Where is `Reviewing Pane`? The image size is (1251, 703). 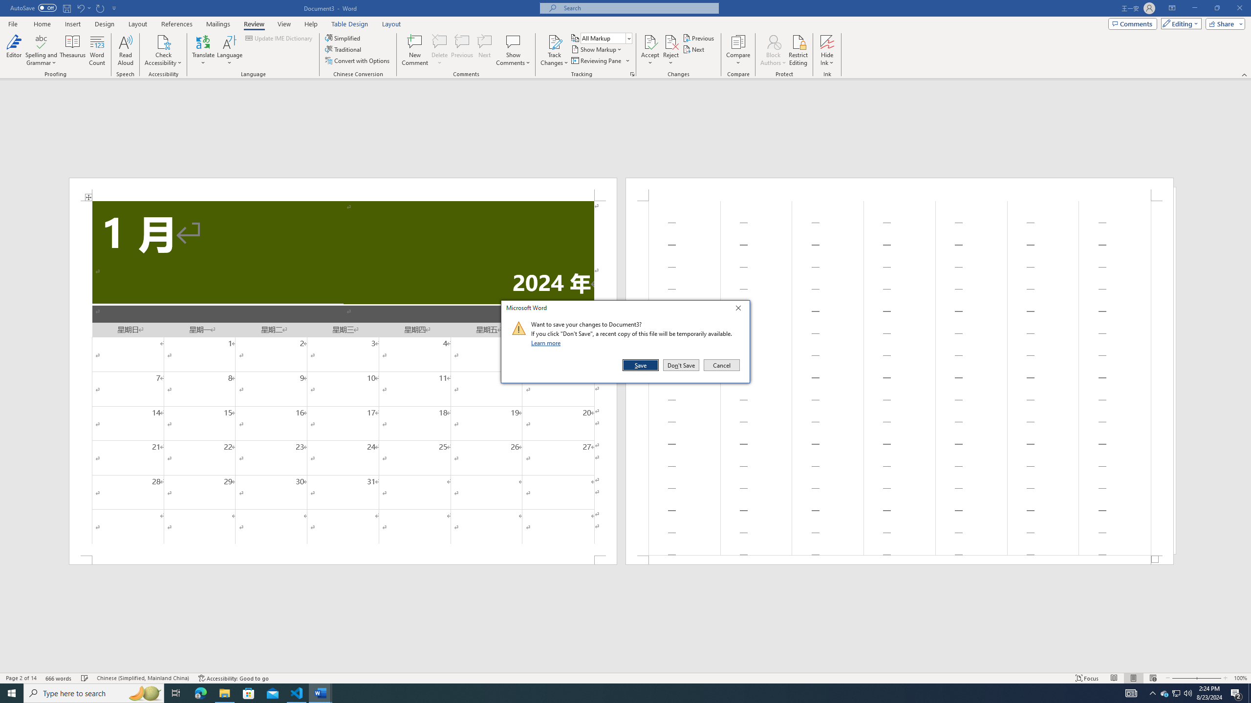 Reviewing Pane is located at coordinates (596, 61).